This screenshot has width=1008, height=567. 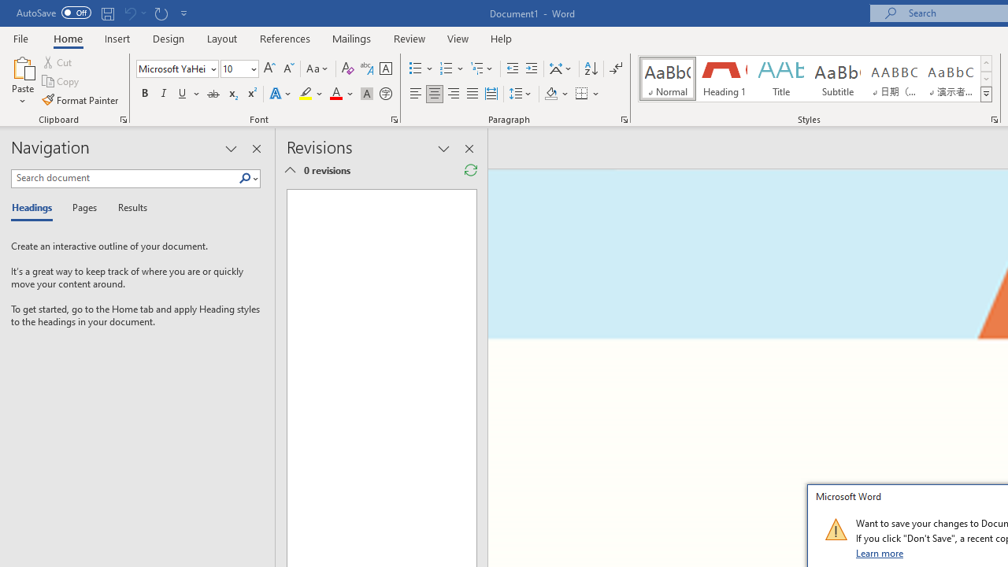 I want to click on Enclose Characters..., so click(x=385, y=94).